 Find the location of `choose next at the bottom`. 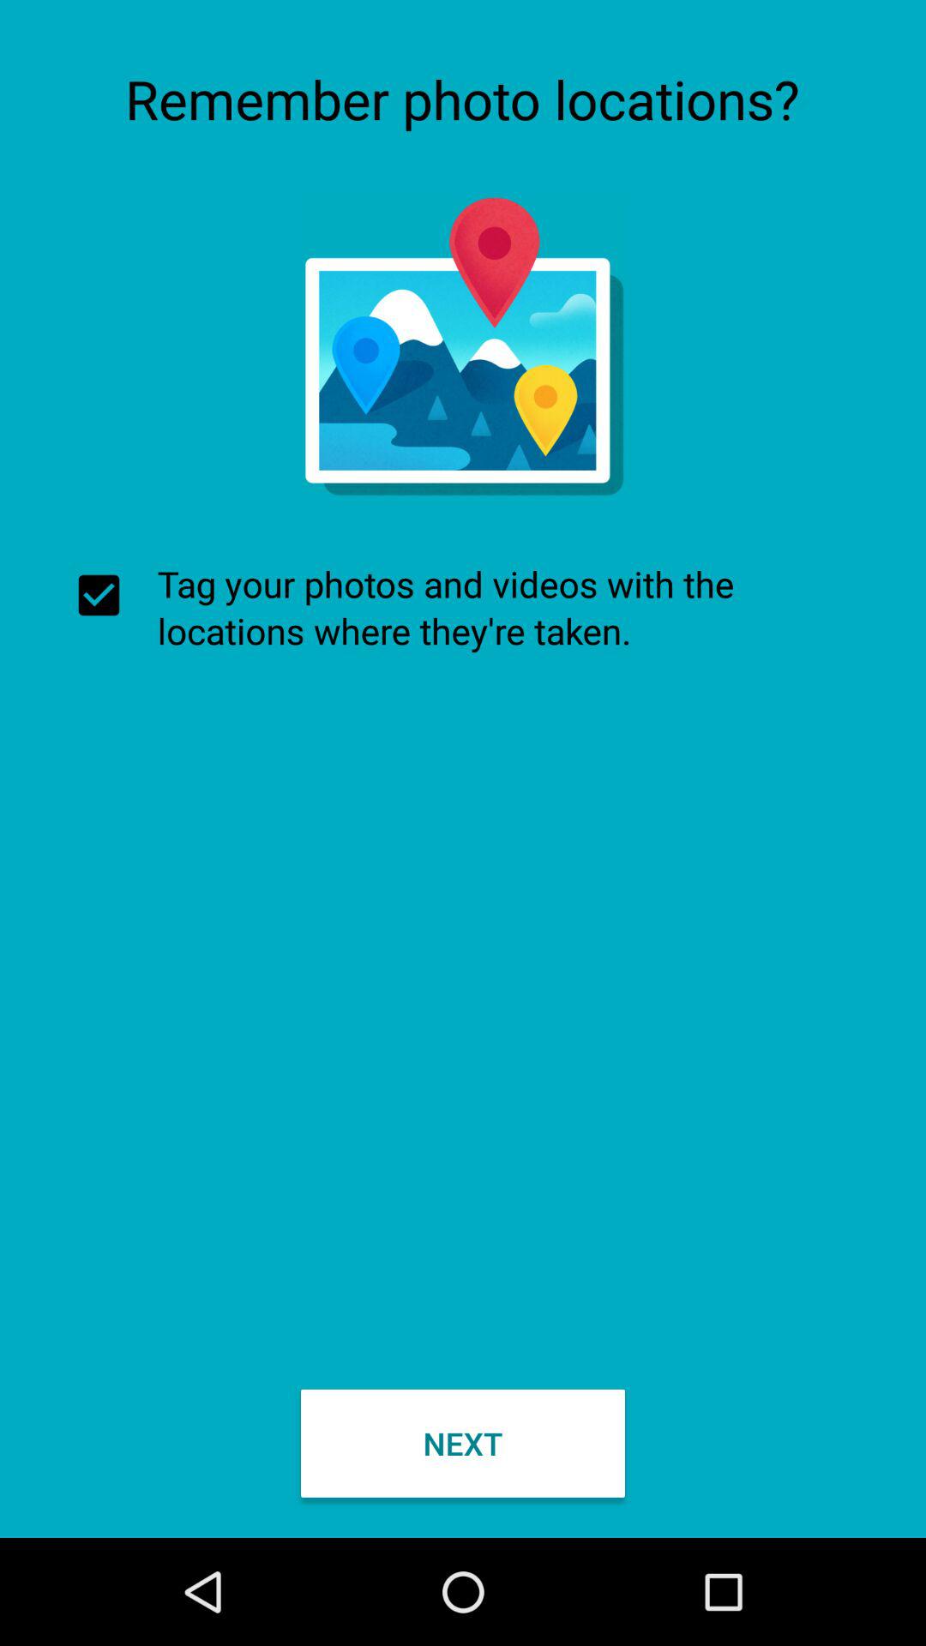

choose next at the bottom is located at coordinates (463, 1443).